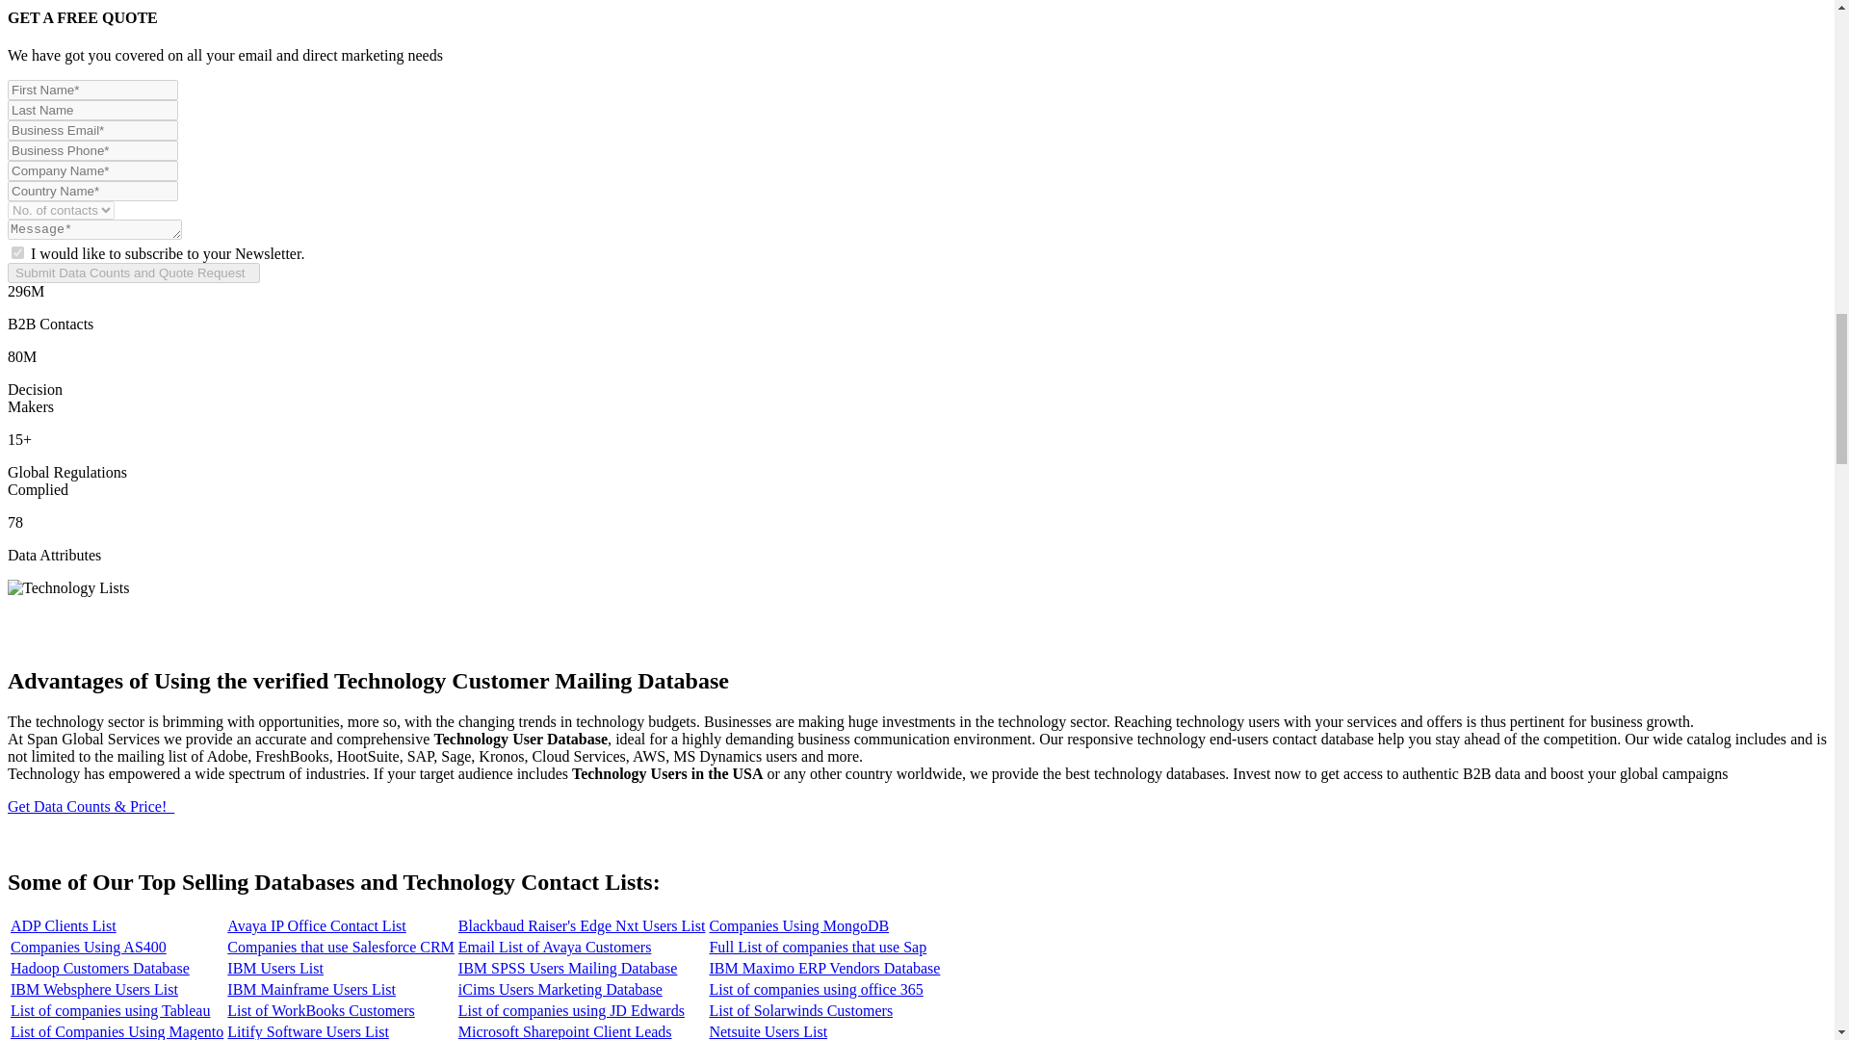 This screenshot has width=1849, height=1040. Describe the element at coordinates (311, 989) in the screenshot. I see `IBM Mainframe Users Email List` at that location.